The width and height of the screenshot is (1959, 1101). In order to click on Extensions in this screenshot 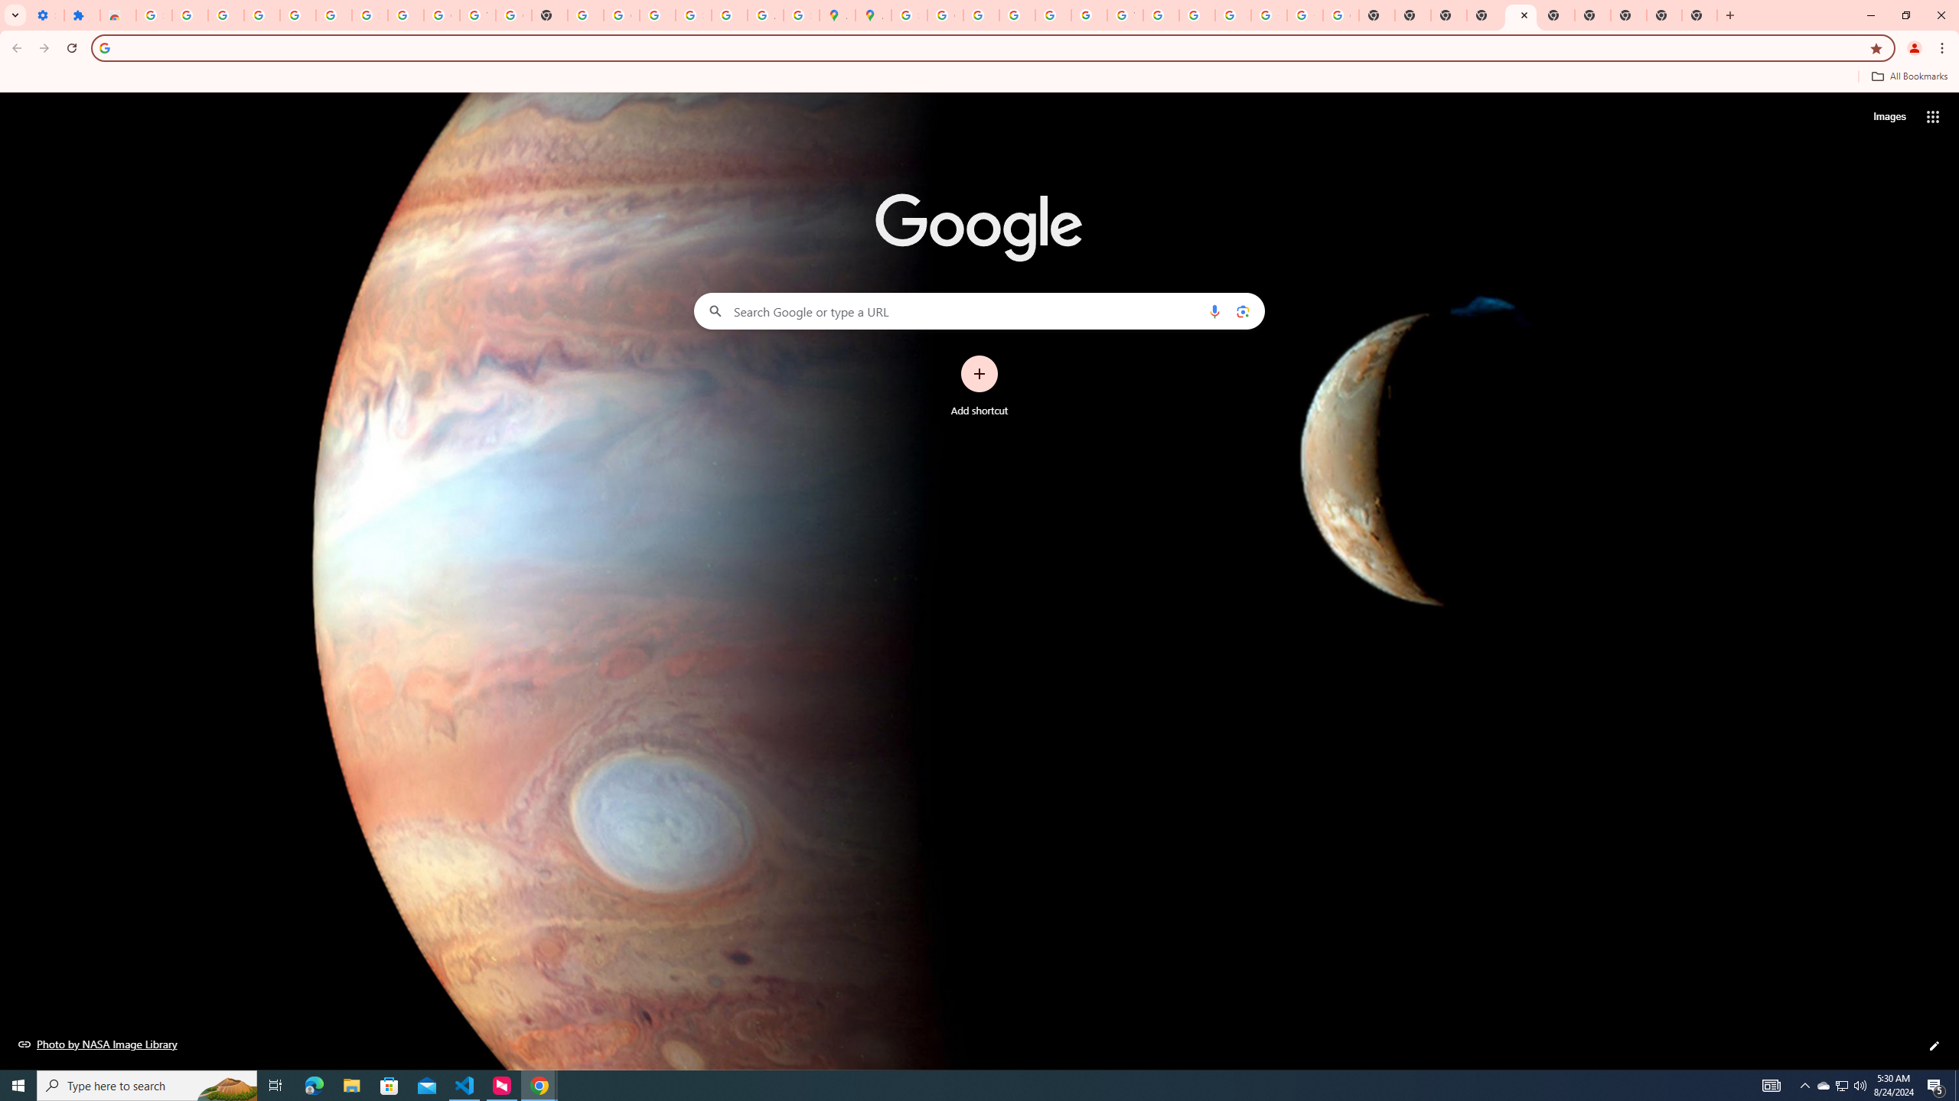, I will do `click(82, 15)`.